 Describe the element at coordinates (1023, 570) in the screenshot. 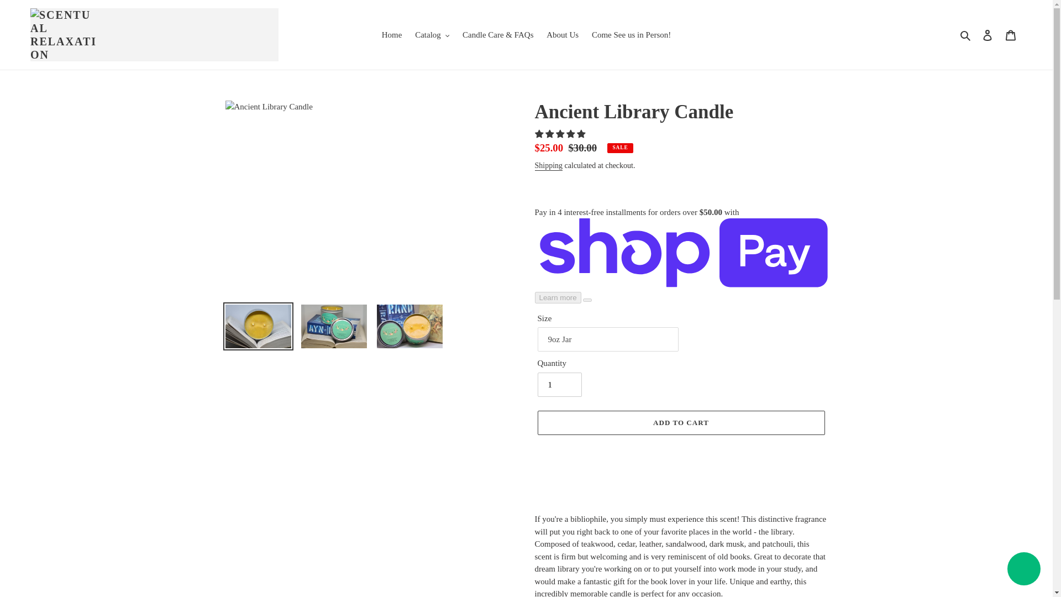

I see `Shopify online store chat` at that location.